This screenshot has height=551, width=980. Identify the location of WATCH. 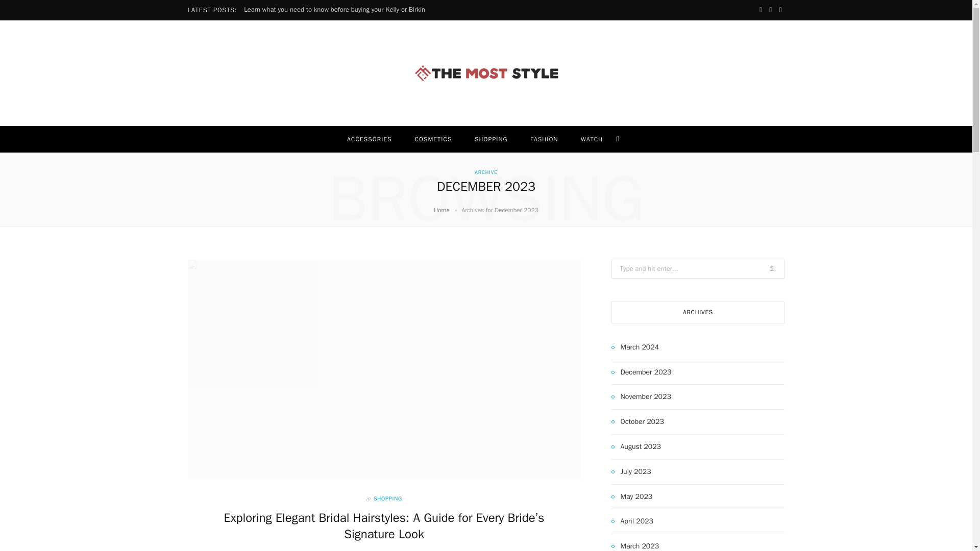
(592, 139).